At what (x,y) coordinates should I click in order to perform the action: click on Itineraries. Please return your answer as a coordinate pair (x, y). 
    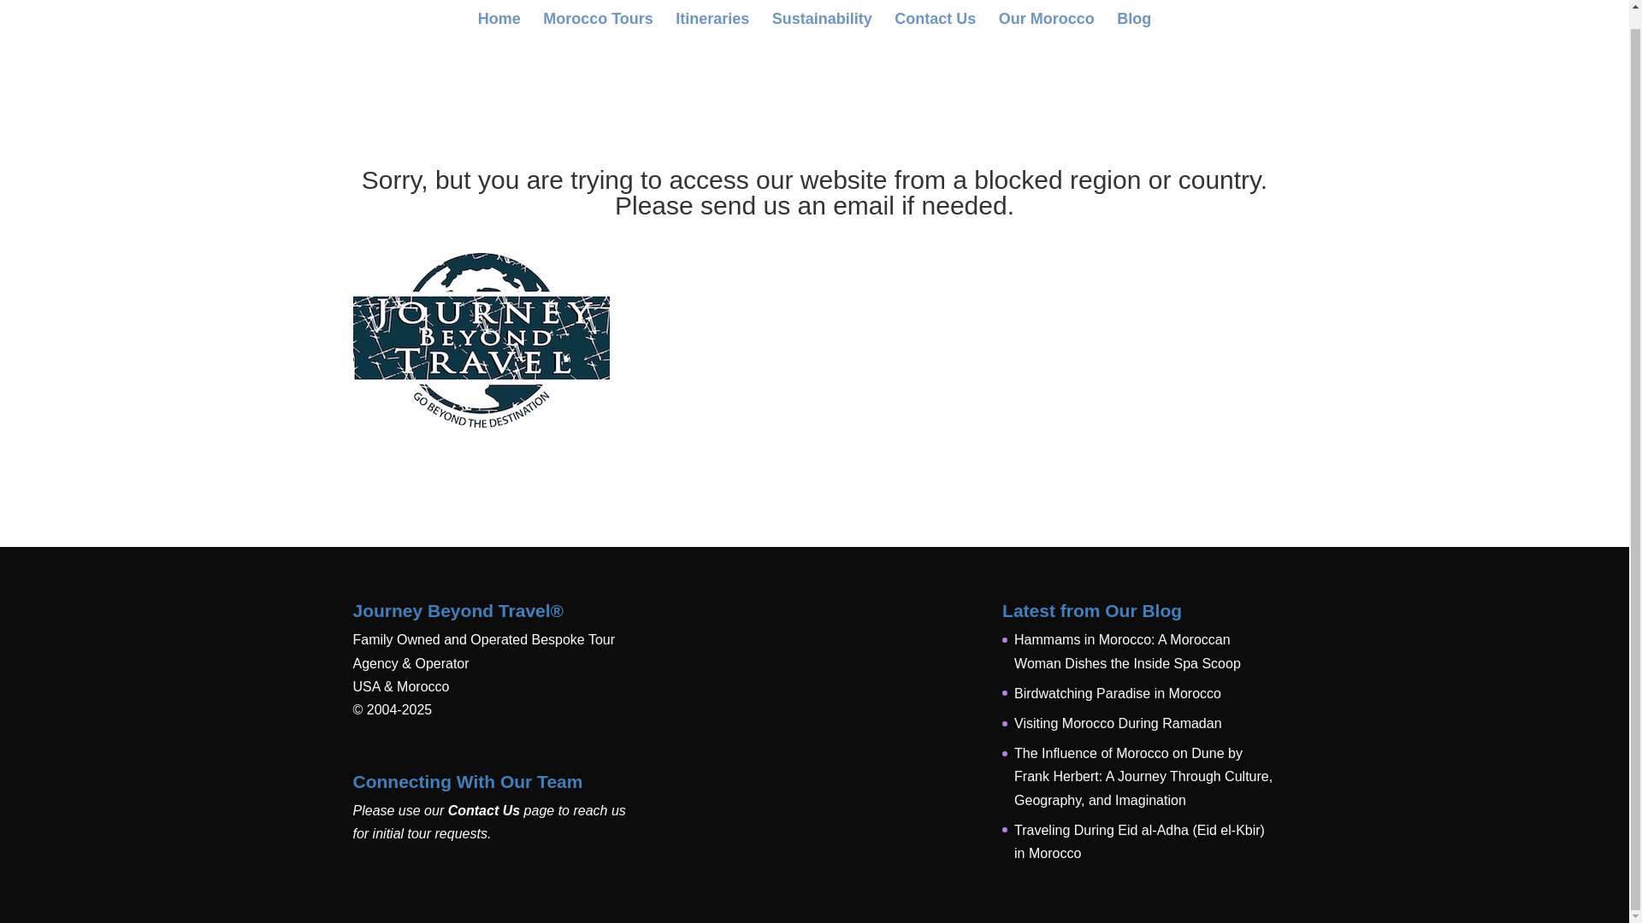
    Looking at the image, I should click on (712, 10).